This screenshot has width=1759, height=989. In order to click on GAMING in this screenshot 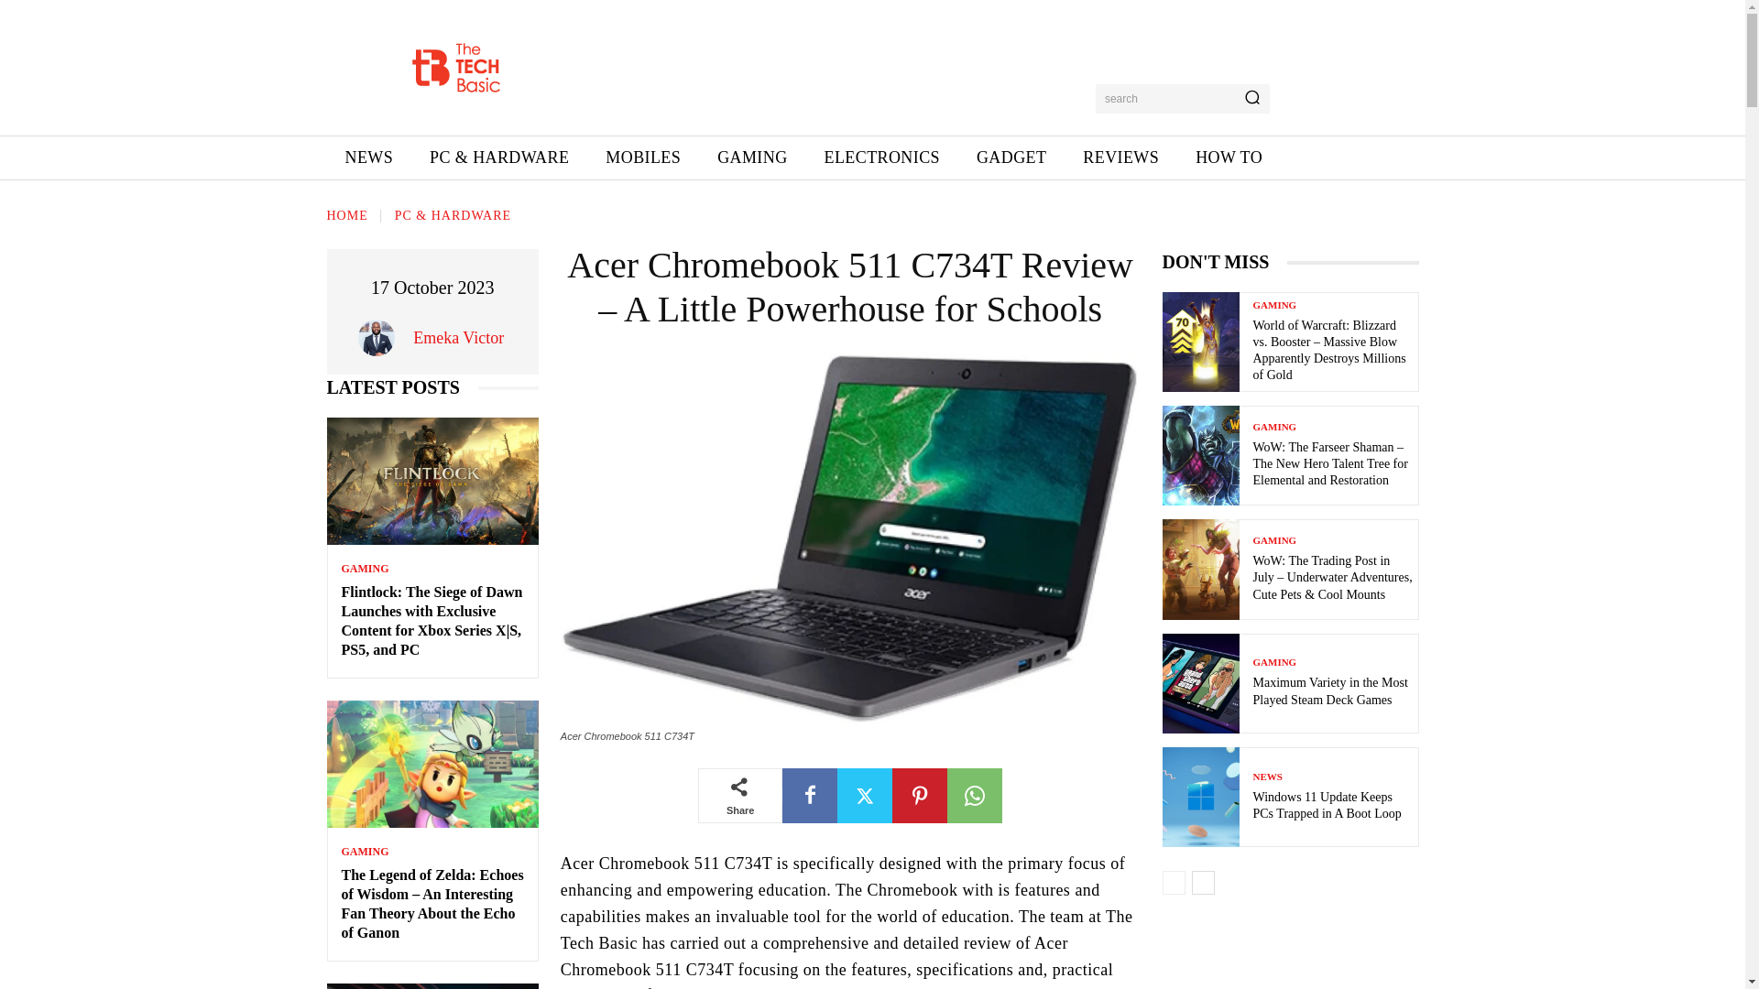, I will do `click(365, 852)`.